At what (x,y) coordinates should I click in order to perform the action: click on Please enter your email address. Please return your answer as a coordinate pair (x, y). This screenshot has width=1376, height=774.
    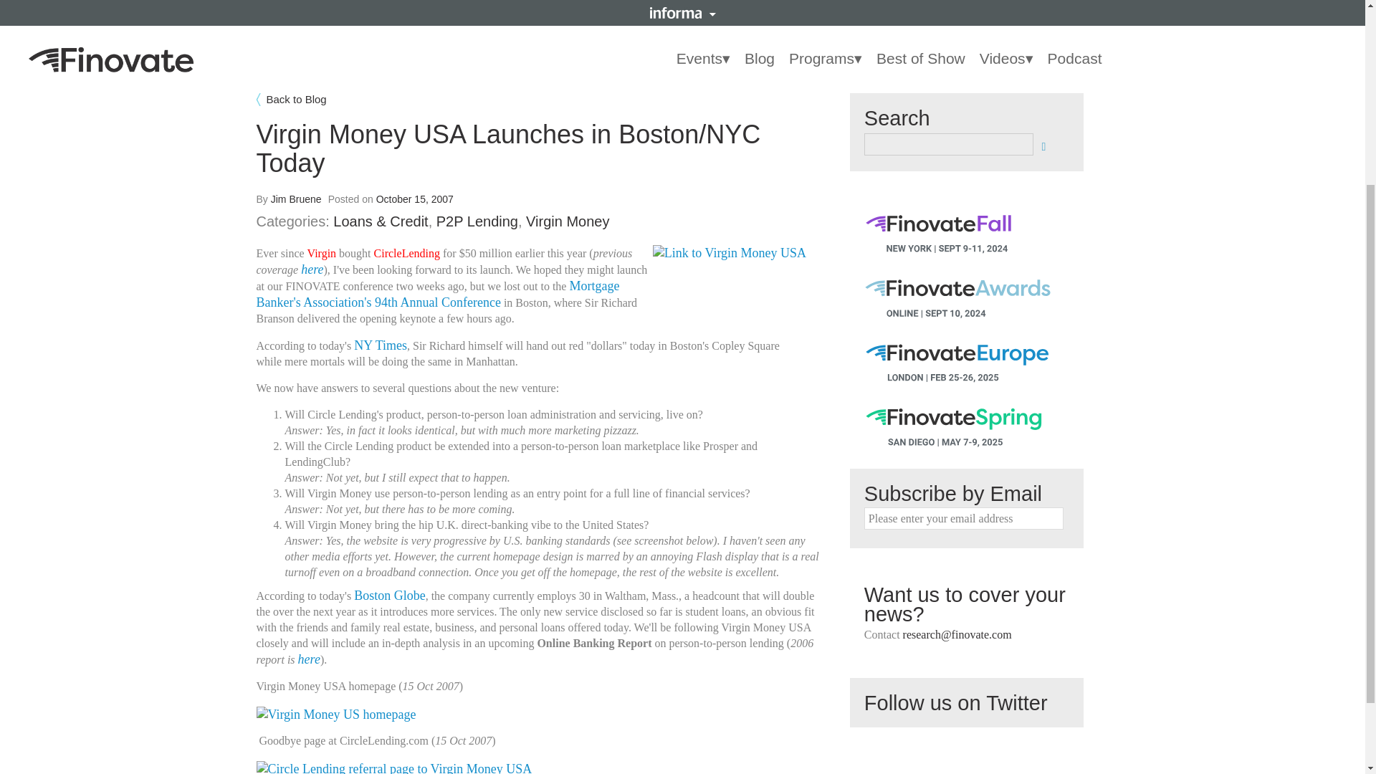
    Looking at the image, I should click on (963, 518).